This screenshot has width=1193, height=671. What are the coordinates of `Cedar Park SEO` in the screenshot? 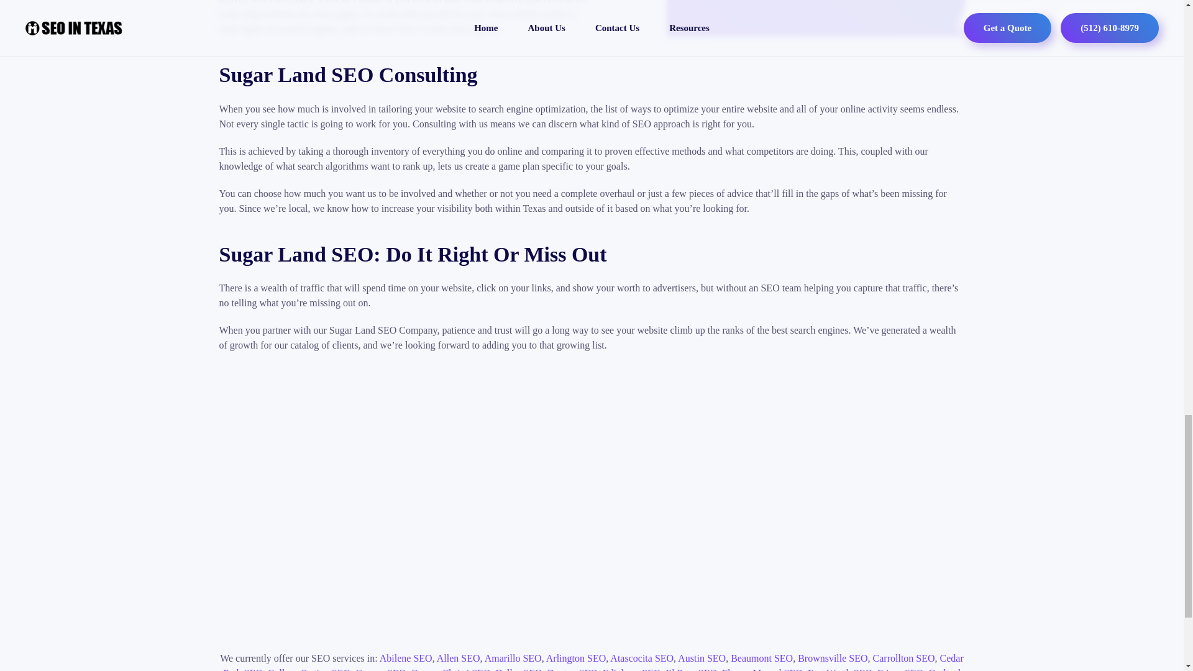 It's located at (593, 662).